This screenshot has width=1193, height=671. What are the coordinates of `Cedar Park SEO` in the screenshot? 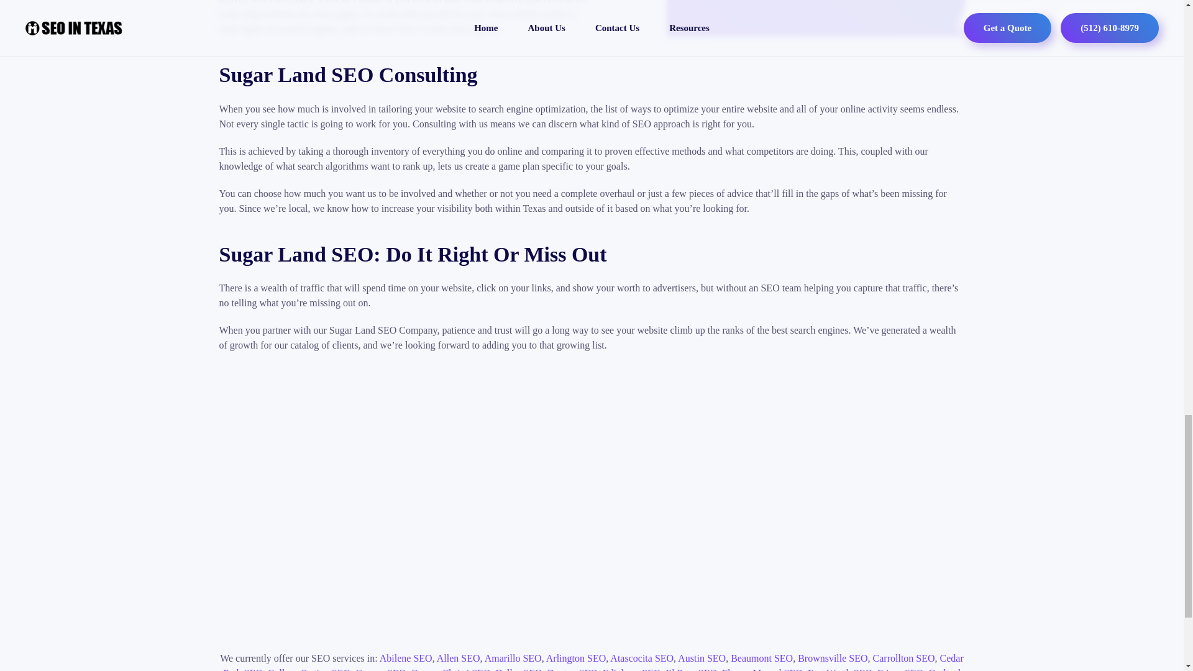 It's located at (593, 662).